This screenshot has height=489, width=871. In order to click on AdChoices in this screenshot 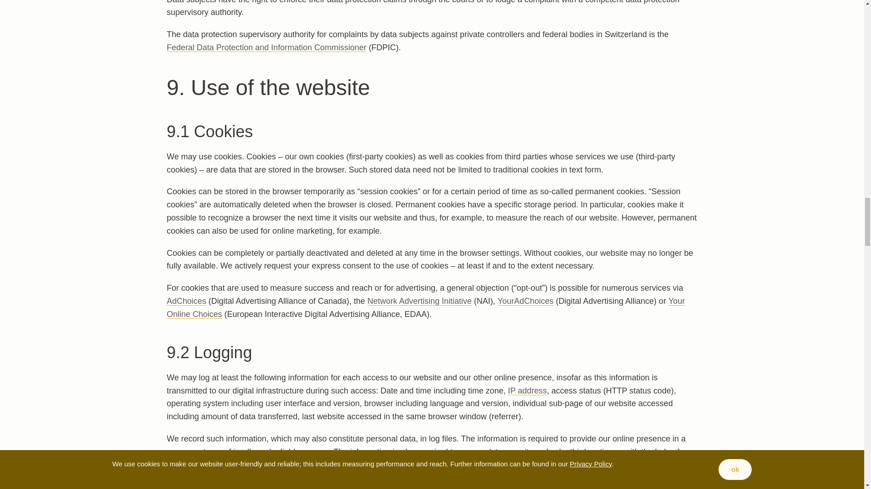, I will do `click(186, 301)`.